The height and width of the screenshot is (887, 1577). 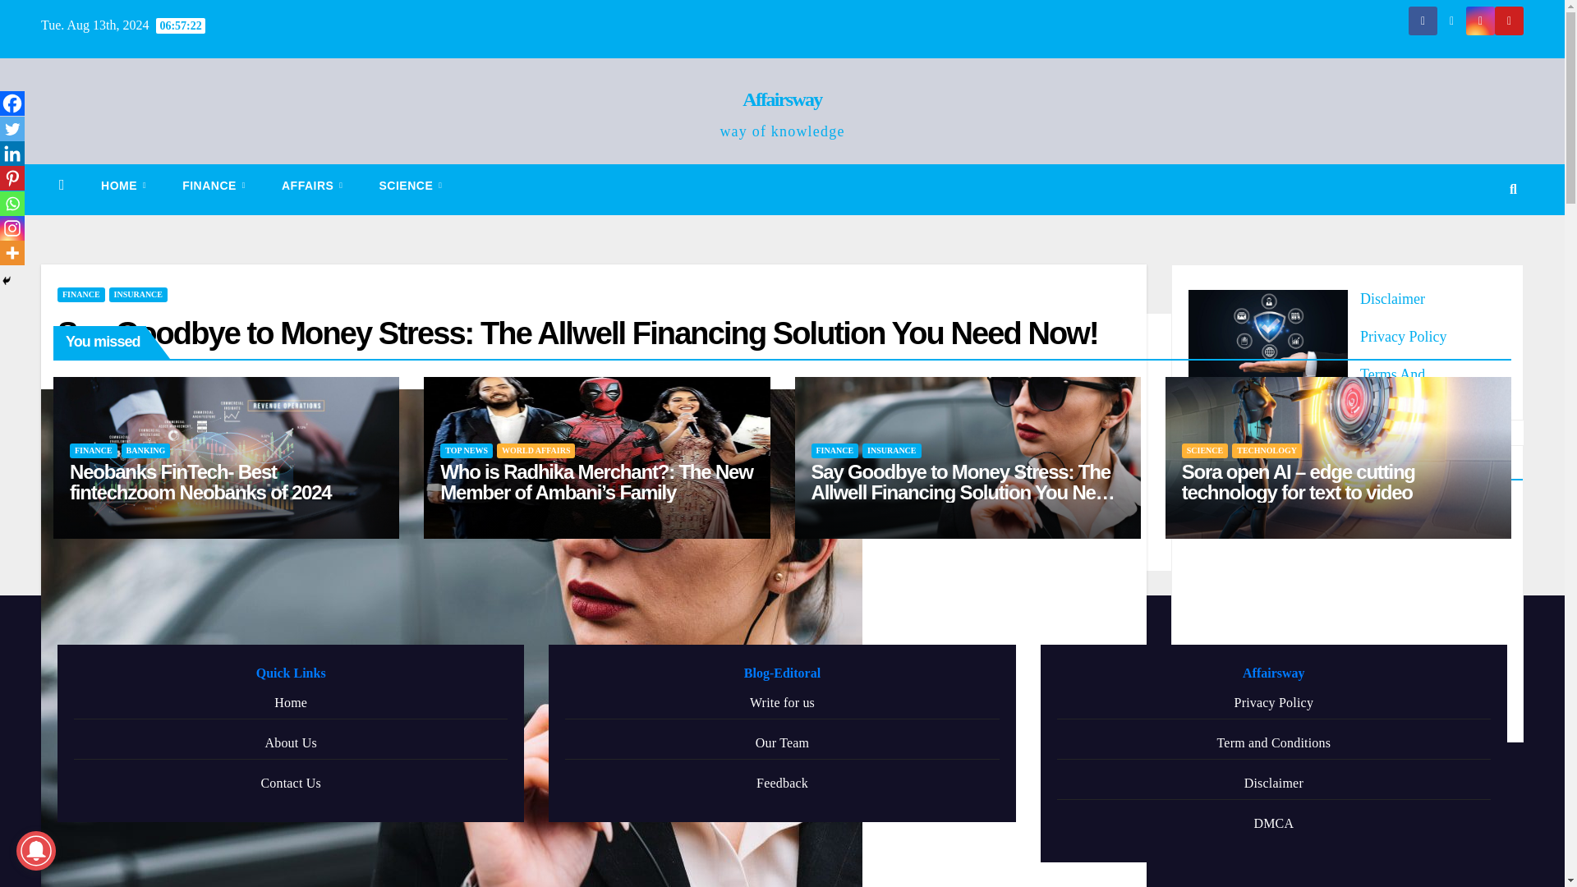 I want to click on FINANCE, so click(x=214, y=185).